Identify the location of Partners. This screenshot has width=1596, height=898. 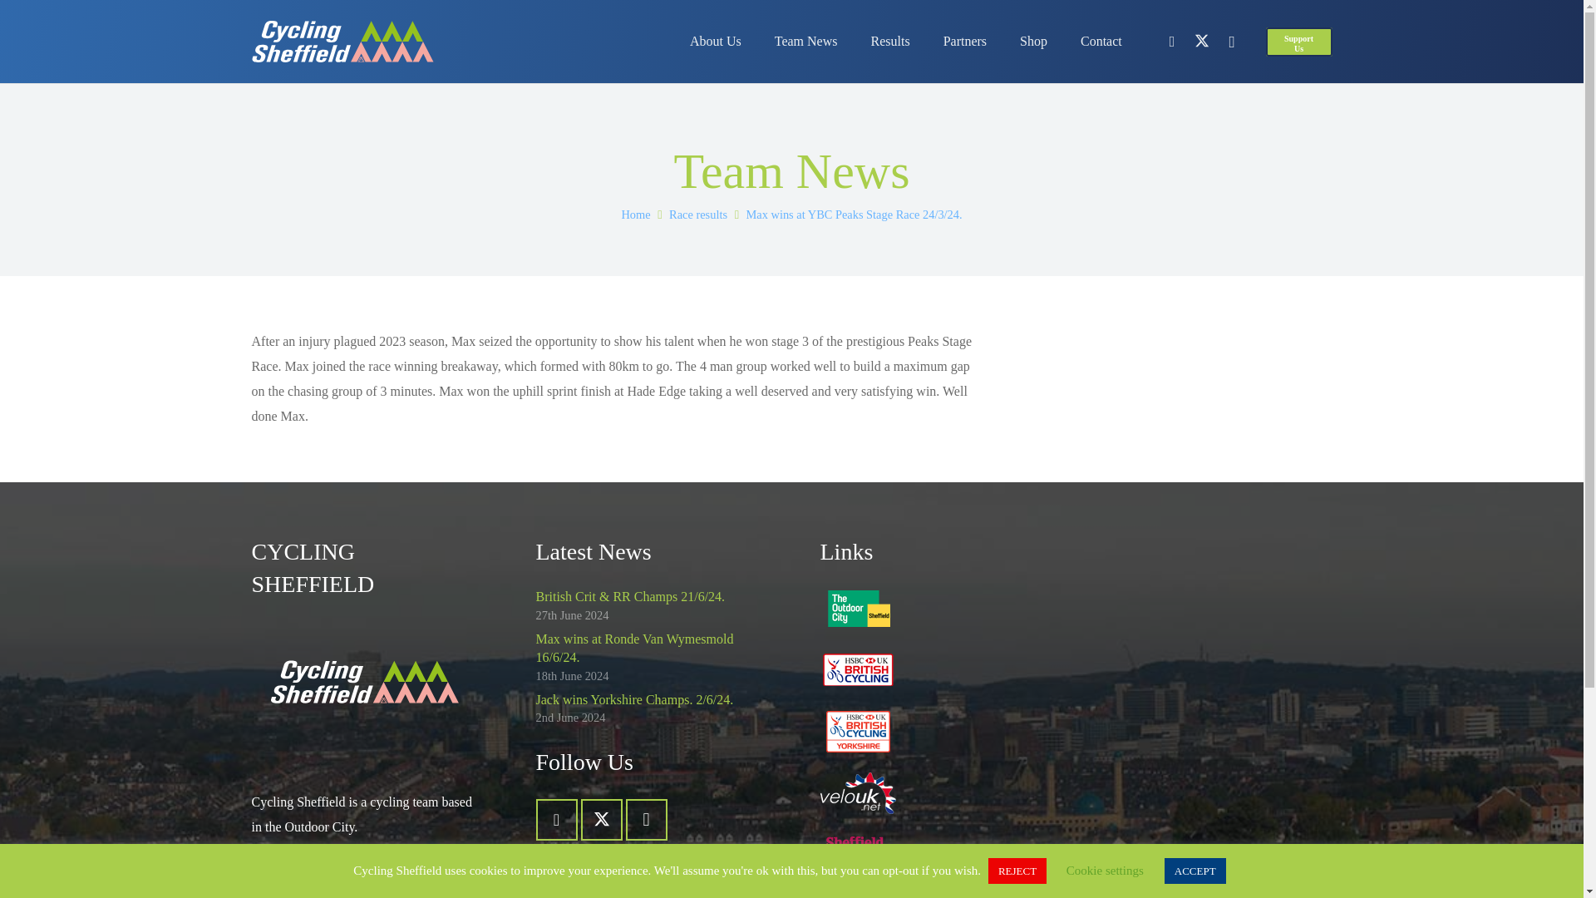
(965, 42).